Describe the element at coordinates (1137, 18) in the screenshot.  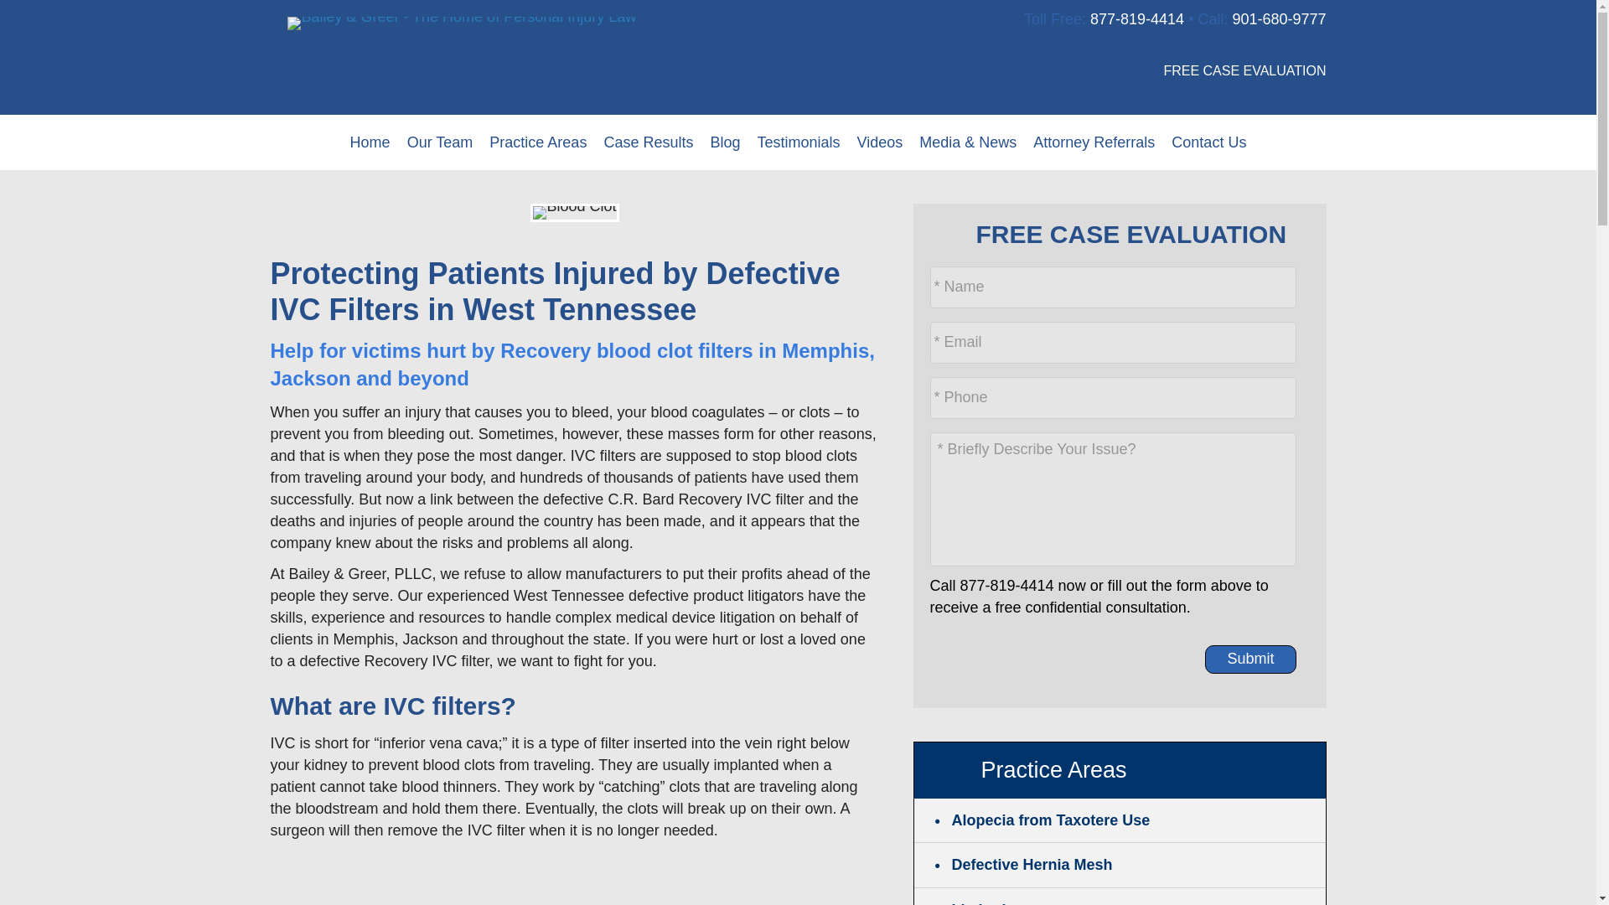
I see `877-819-4414` at that location.